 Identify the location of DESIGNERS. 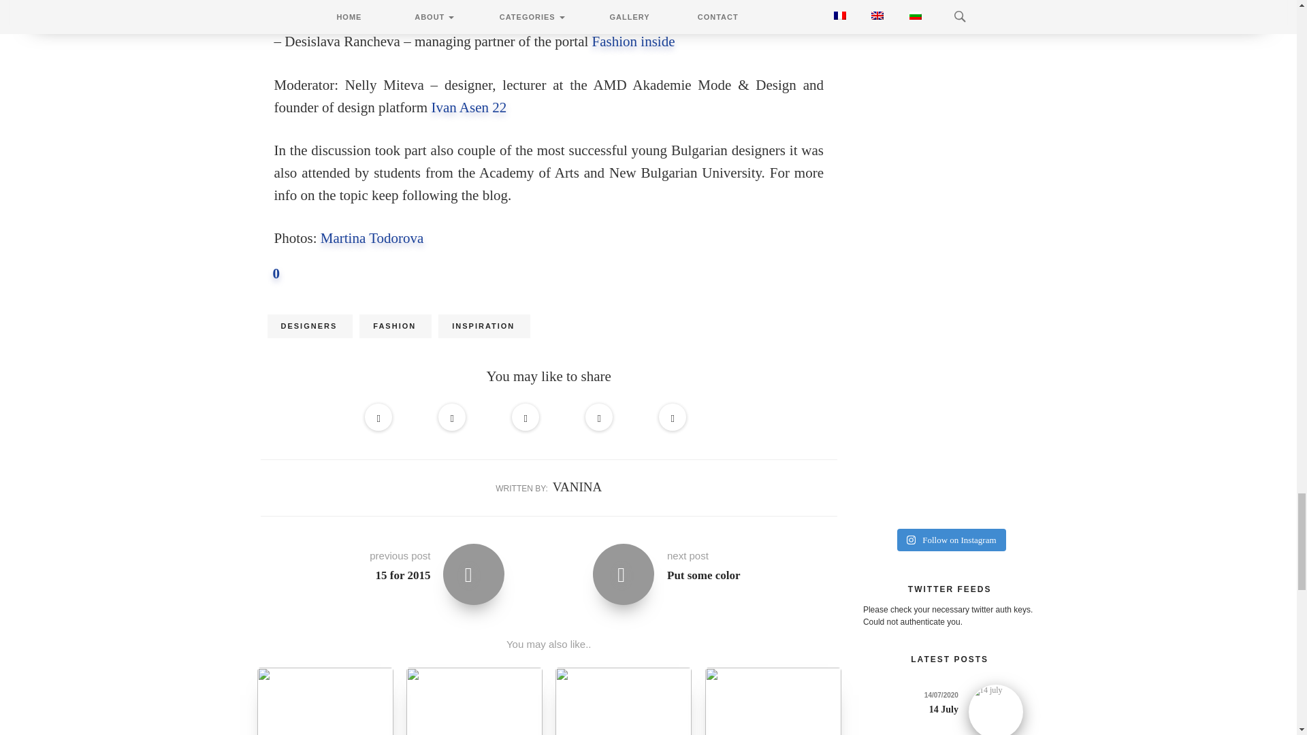
(309, 327).